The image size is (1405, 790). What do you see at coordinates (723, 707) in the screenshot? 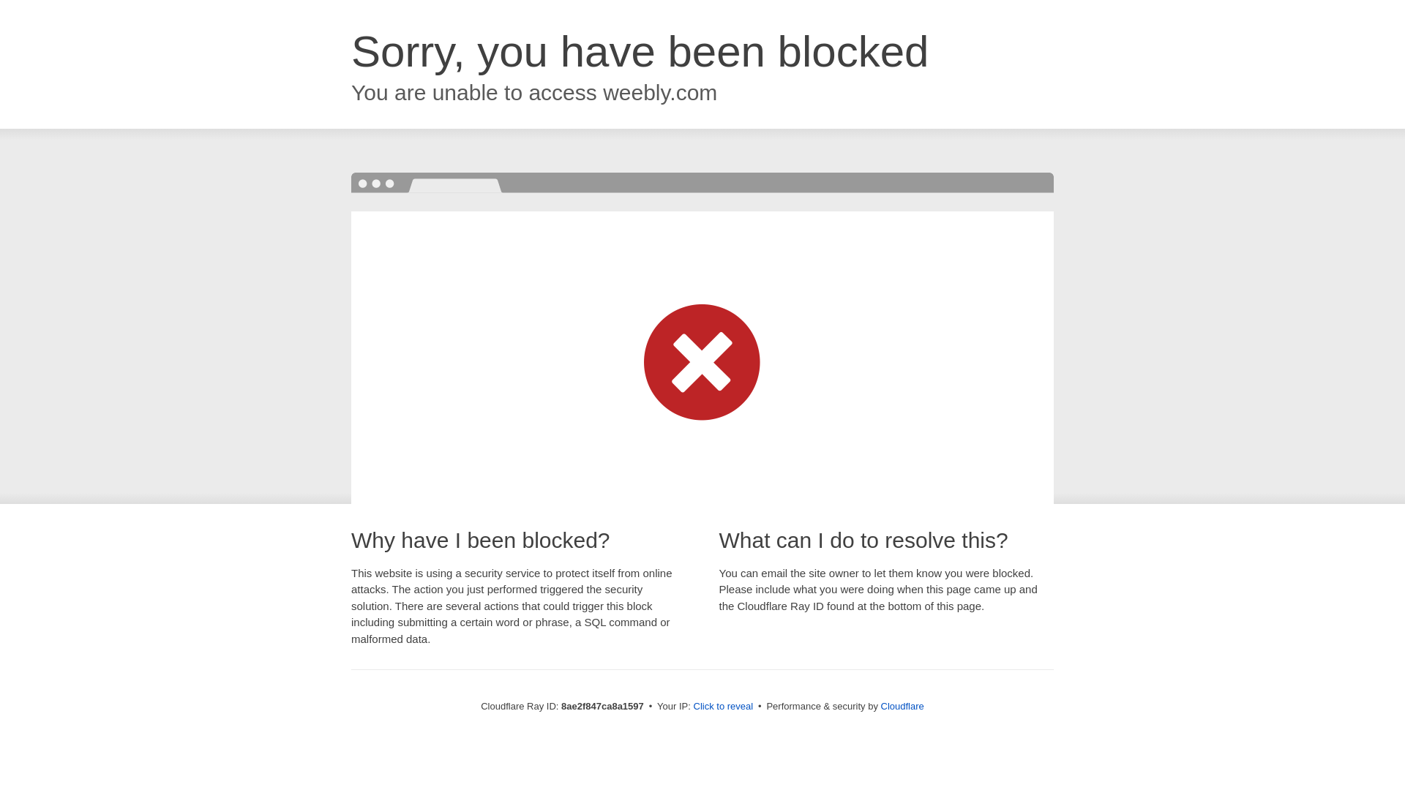
I see `Click to reveal` at bounding box center [723, 707].